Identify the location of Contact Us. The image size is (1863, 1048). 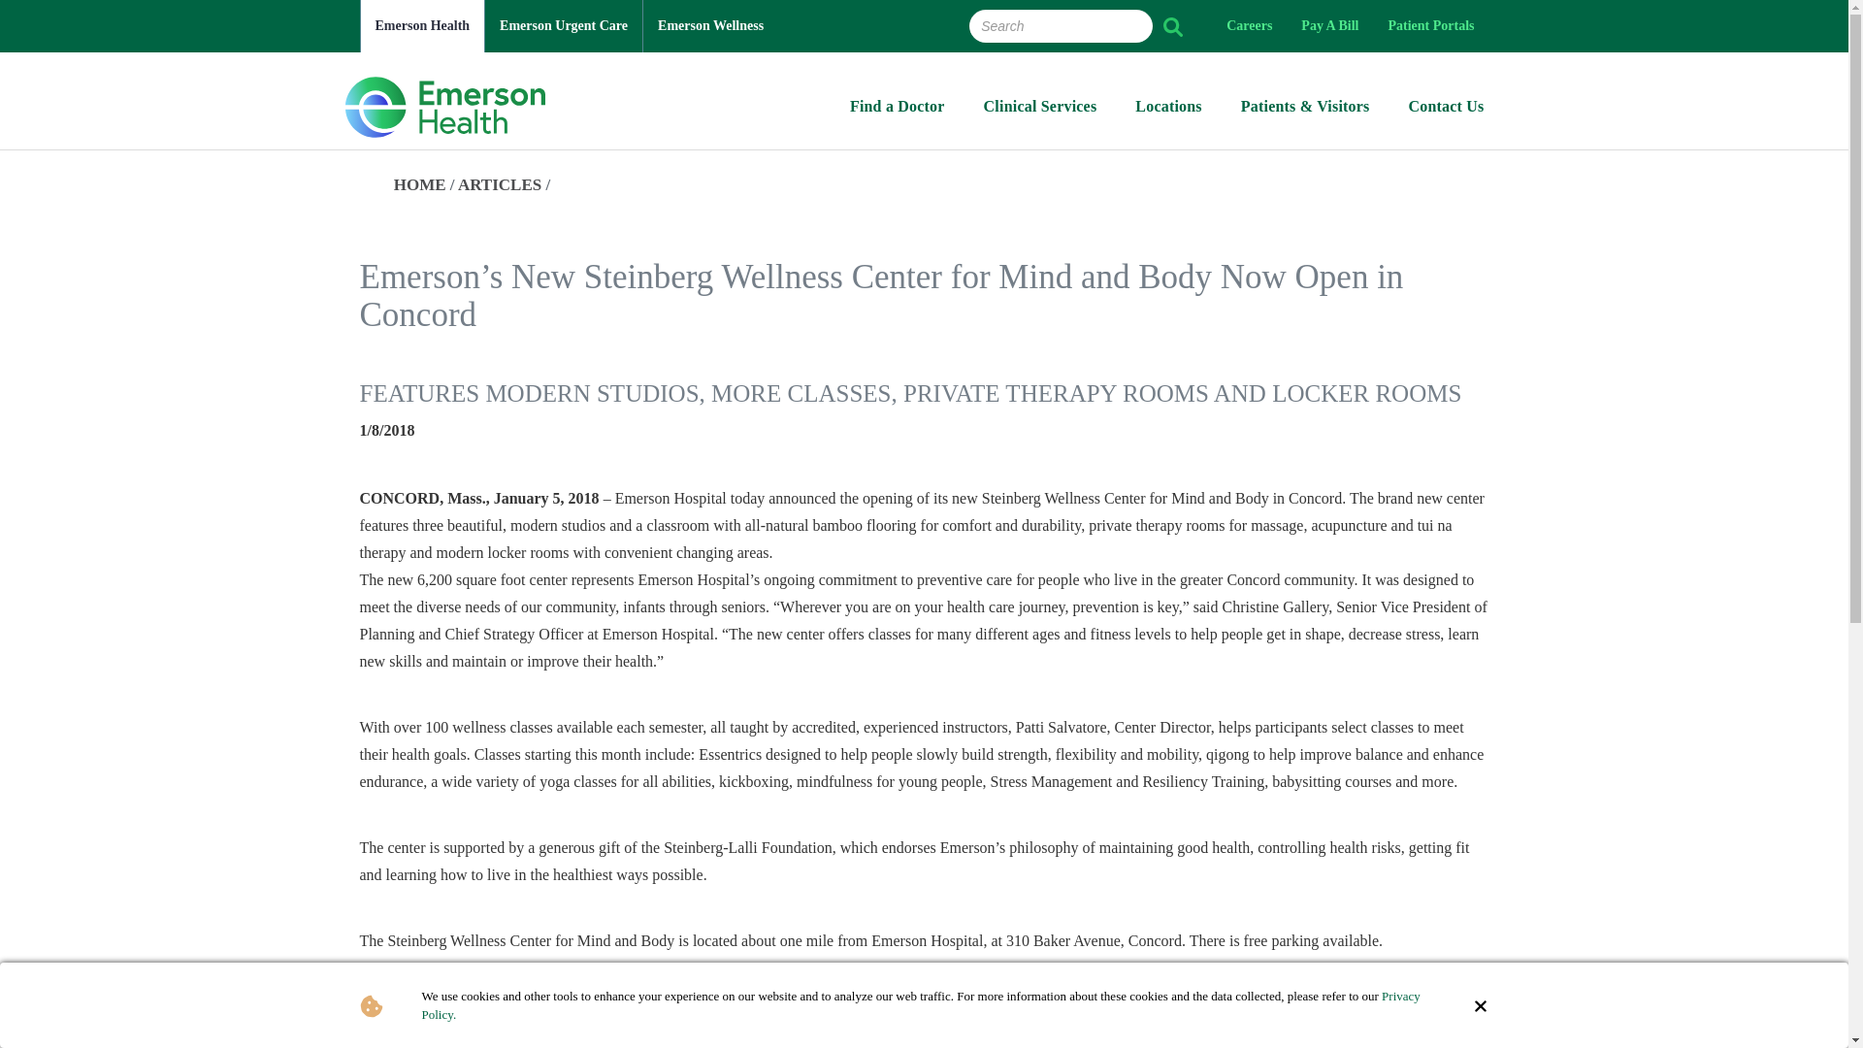
(1446, 112).